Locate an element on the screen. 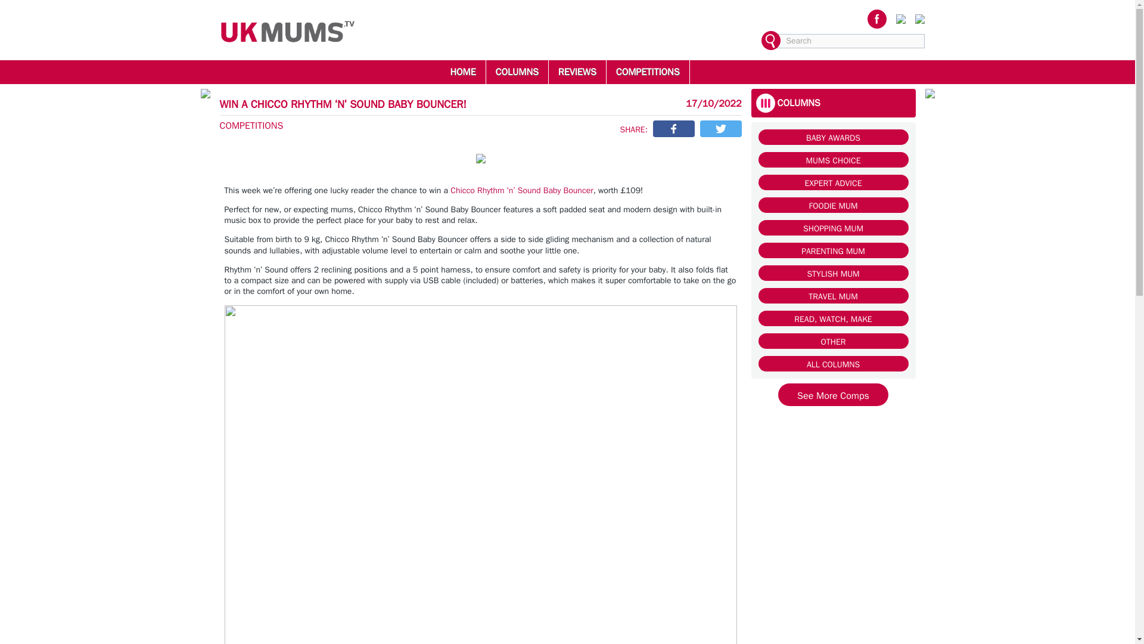  FOODIE MUM is located at coordinates (833, 205).